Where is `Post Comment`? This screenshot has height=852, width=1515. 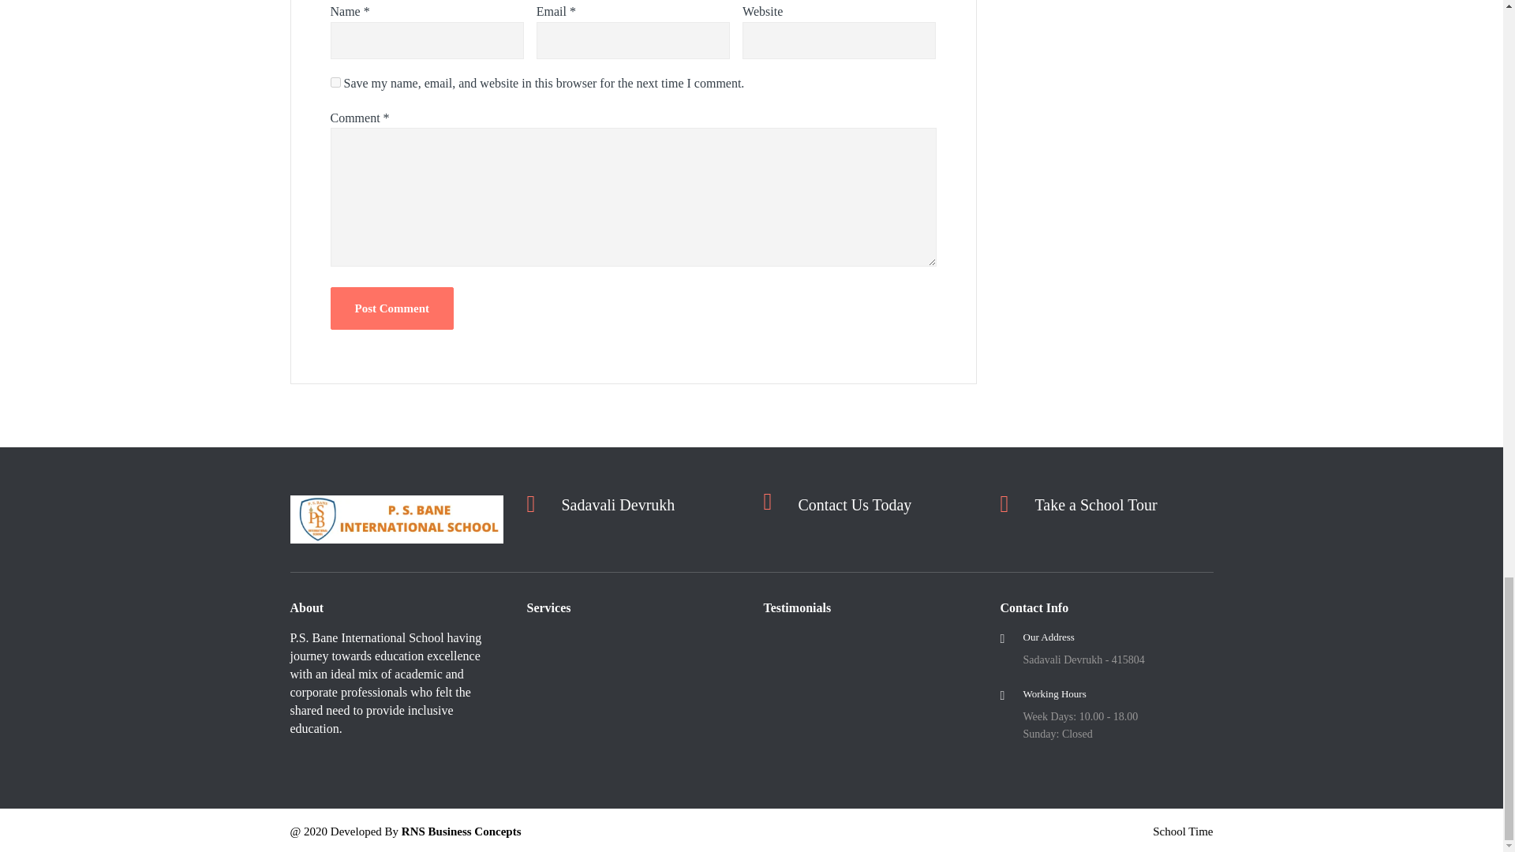 Post Comment is located at coordinates (391, 308).